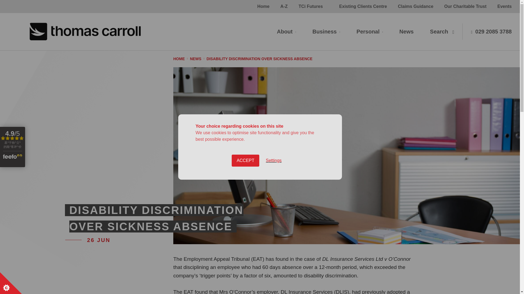 The height and width of the screenshot is (294, 524). I want to click on Home, so click(263, 7).